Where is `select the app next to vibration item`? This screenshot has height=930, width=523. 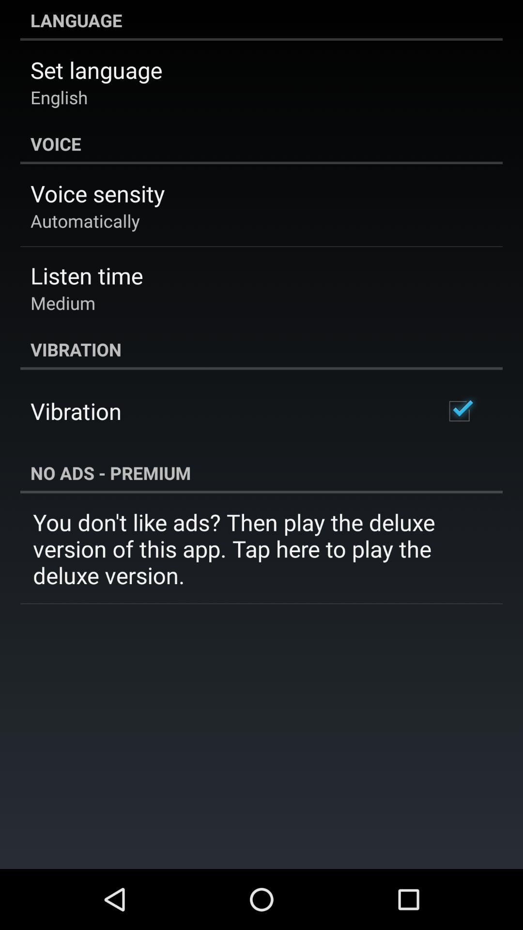
select the app next to vibration item is located at coordinates (459, 411).